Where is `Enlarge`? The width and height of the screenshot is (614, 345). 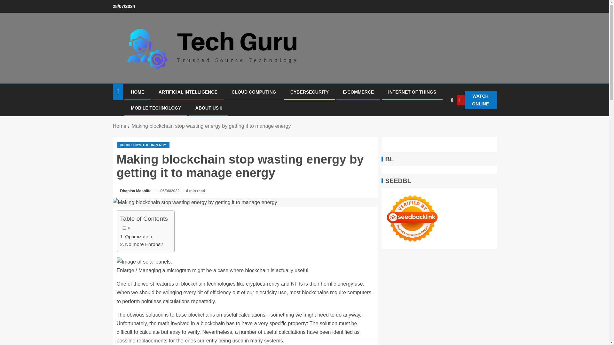
Enlarge is located at coordinates (125, 270).